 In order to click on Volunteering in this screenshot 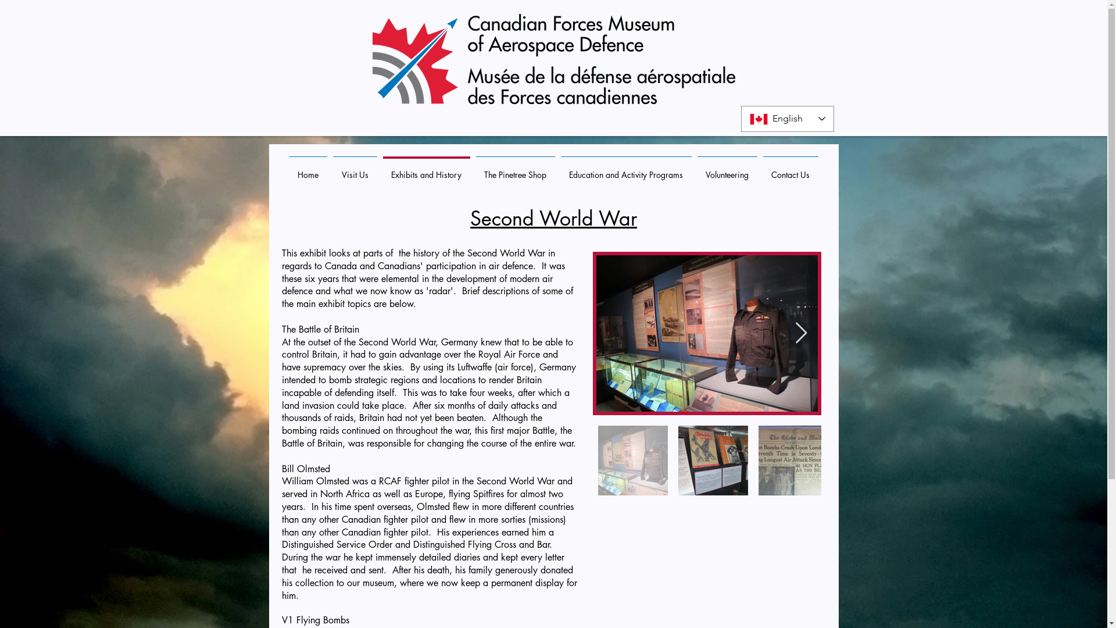, I will do `click(727, 170)`.